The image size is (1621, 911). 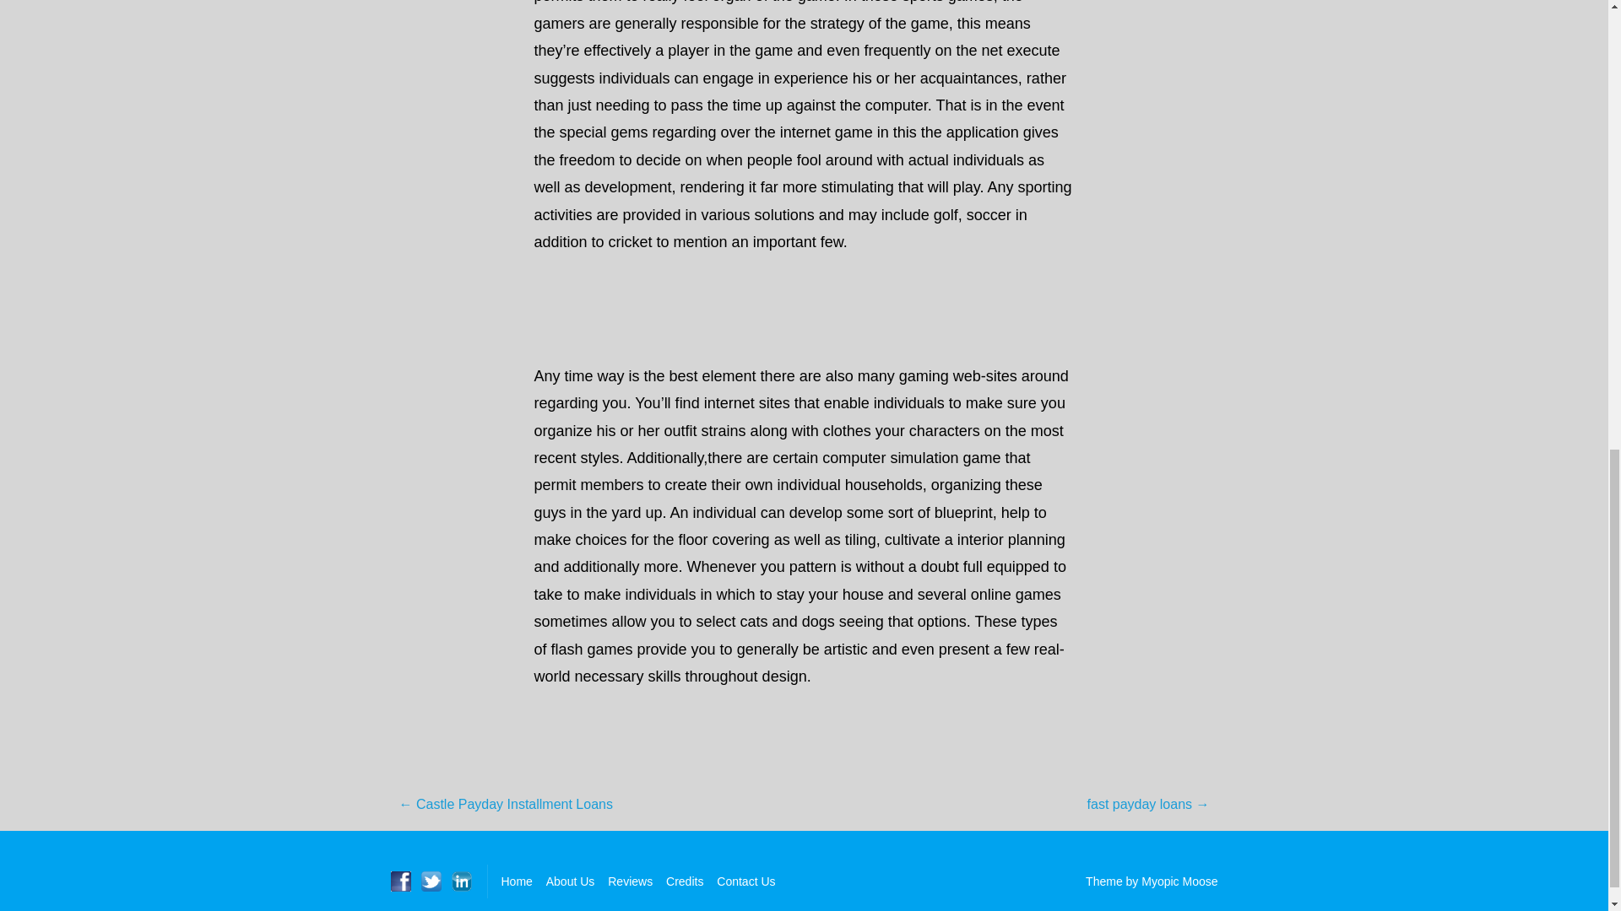 I want to click on Contact Us, so click(x=745, y=881).